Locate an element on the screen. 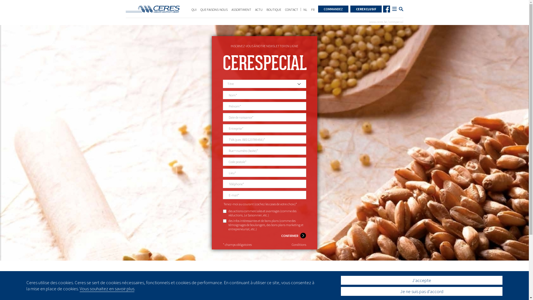 Image resolution: width=533 pixels, height=300 pixels. Conditions is located at coordinates (299, 244).